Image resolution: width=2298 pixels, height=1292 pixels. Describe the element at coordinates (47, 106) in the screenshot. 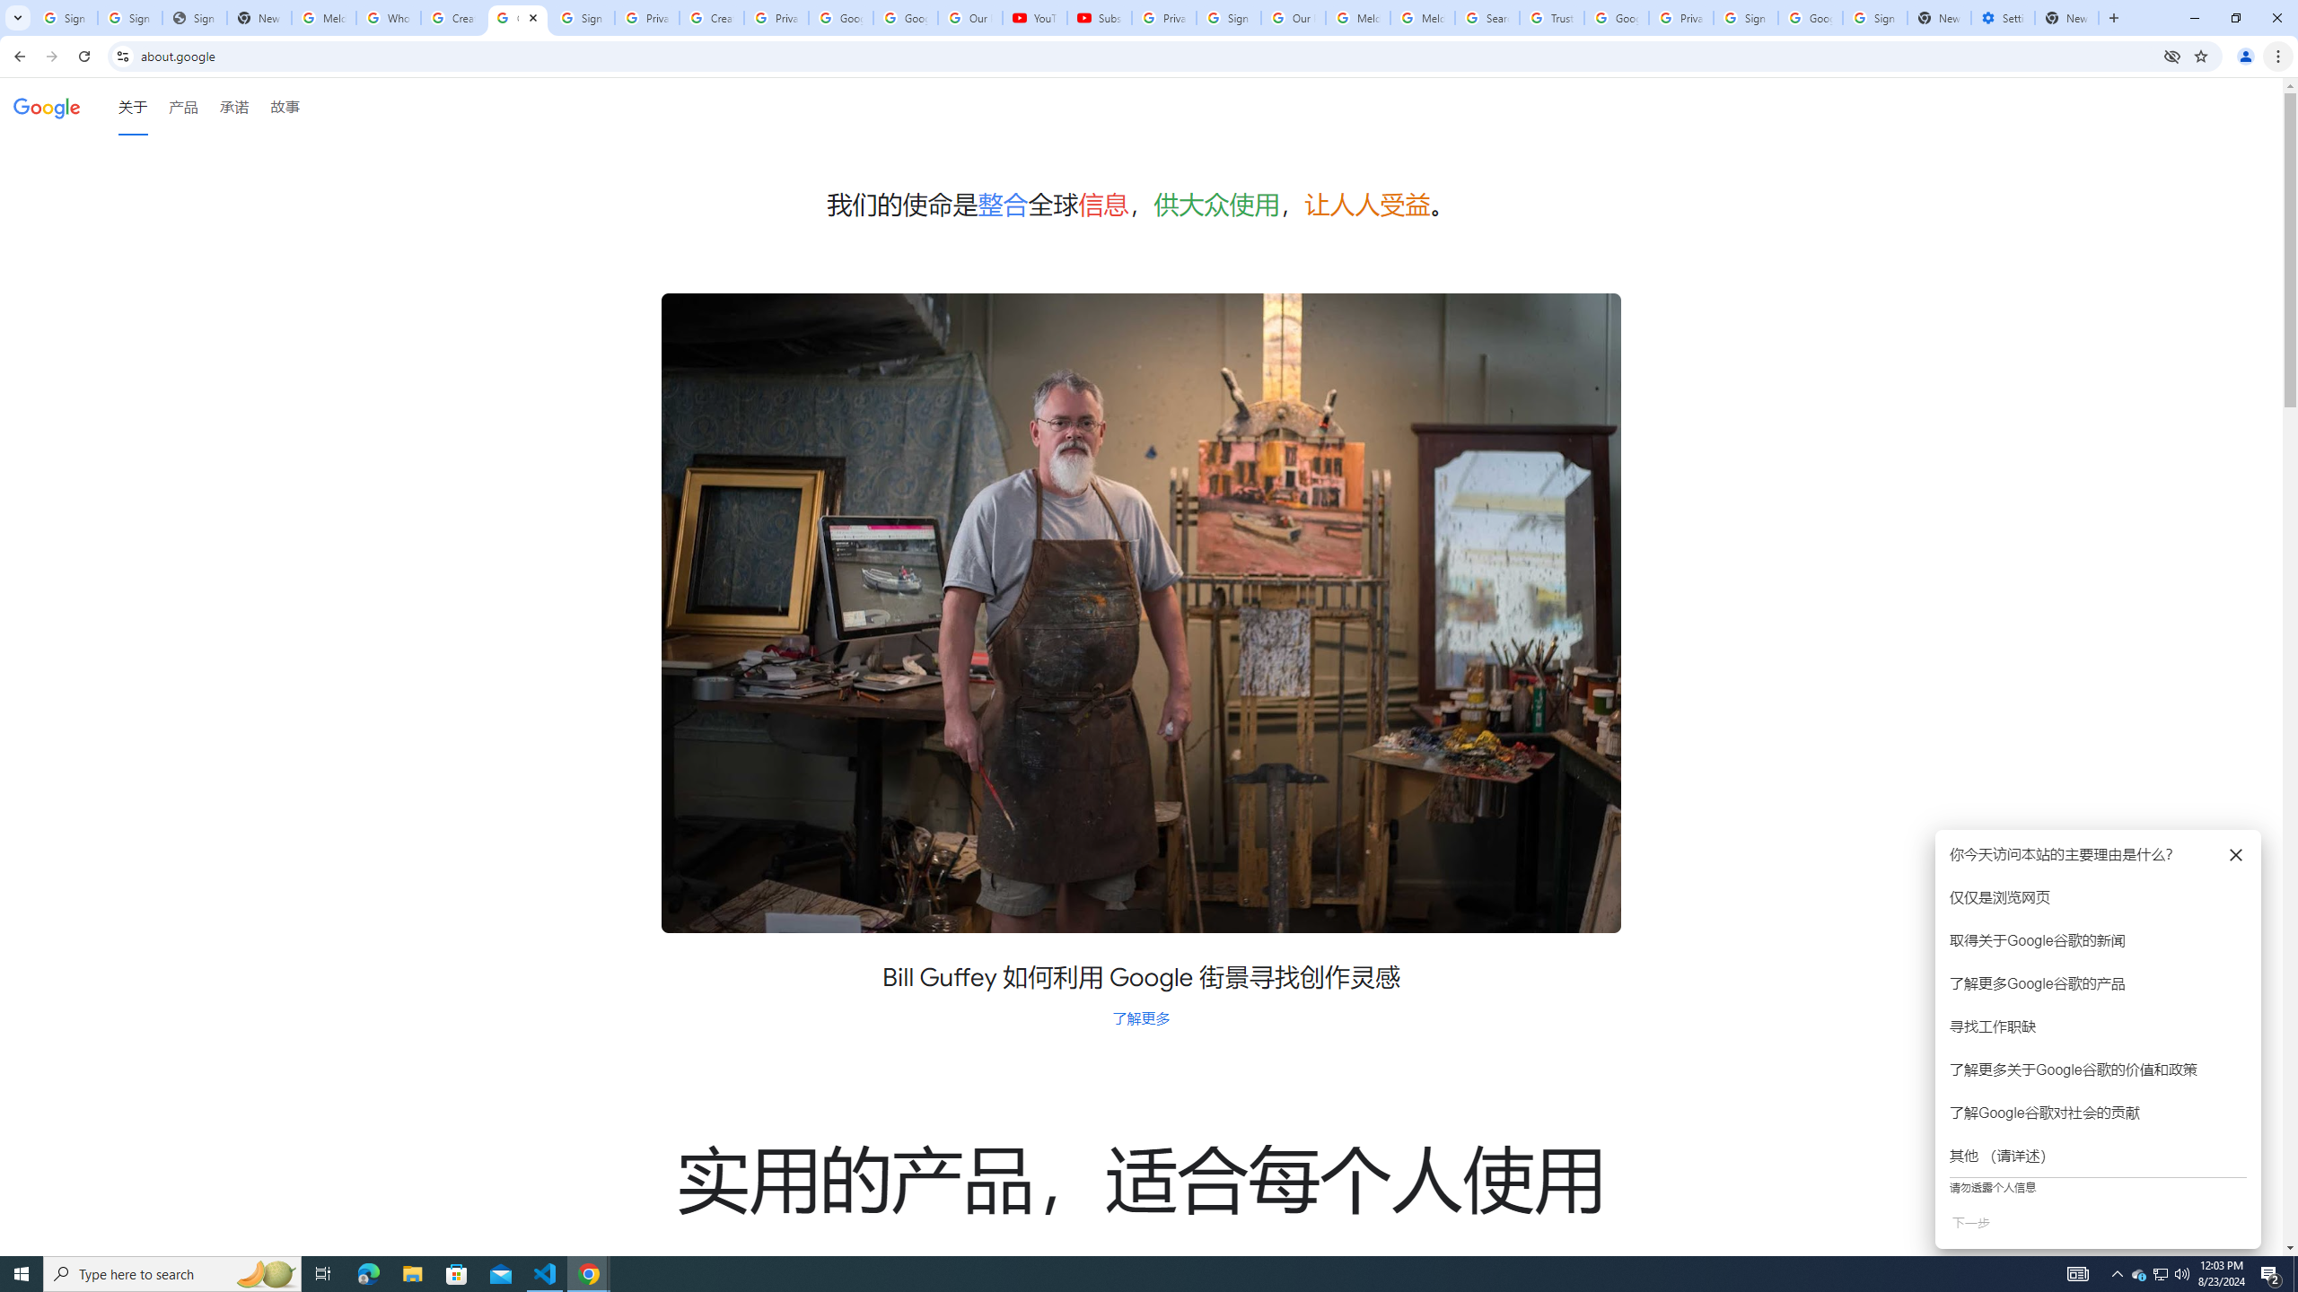

I see `Google` at that location.